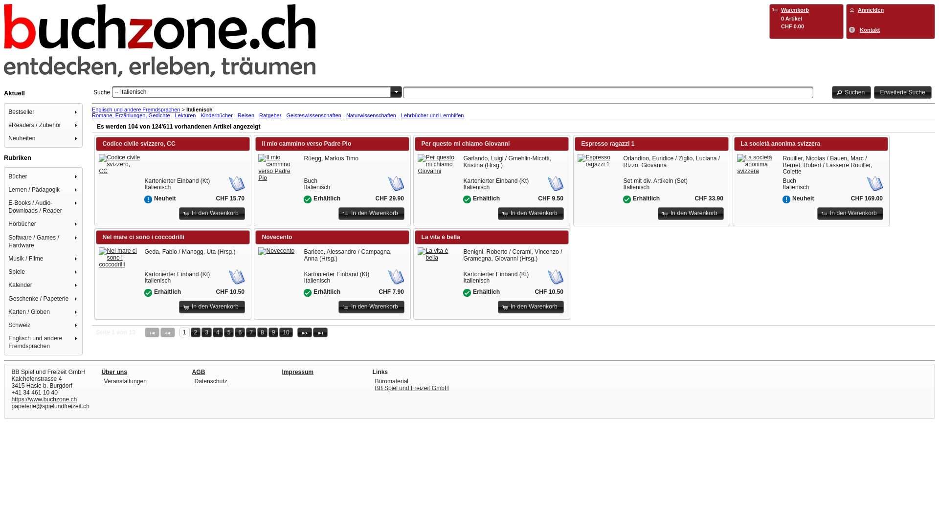 Image resolution: width=939 pixels, height=528 pixels. Describe the element at coordinates (852, 92) in the screenshot. I see `Suchen` at that location.